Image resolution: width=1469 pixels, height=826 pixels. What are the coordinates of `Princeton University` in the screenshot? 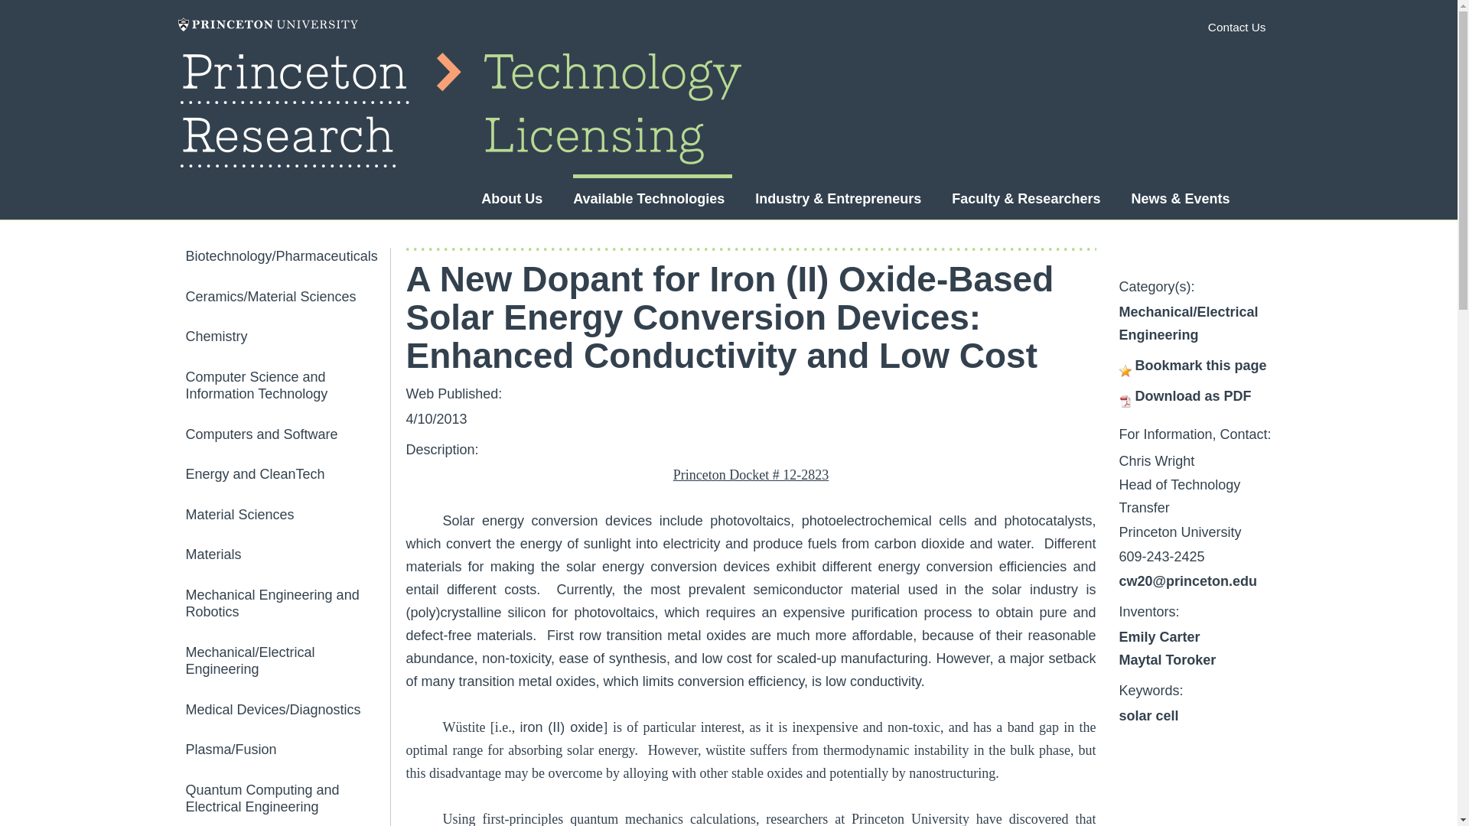 It's located at (267, 24).